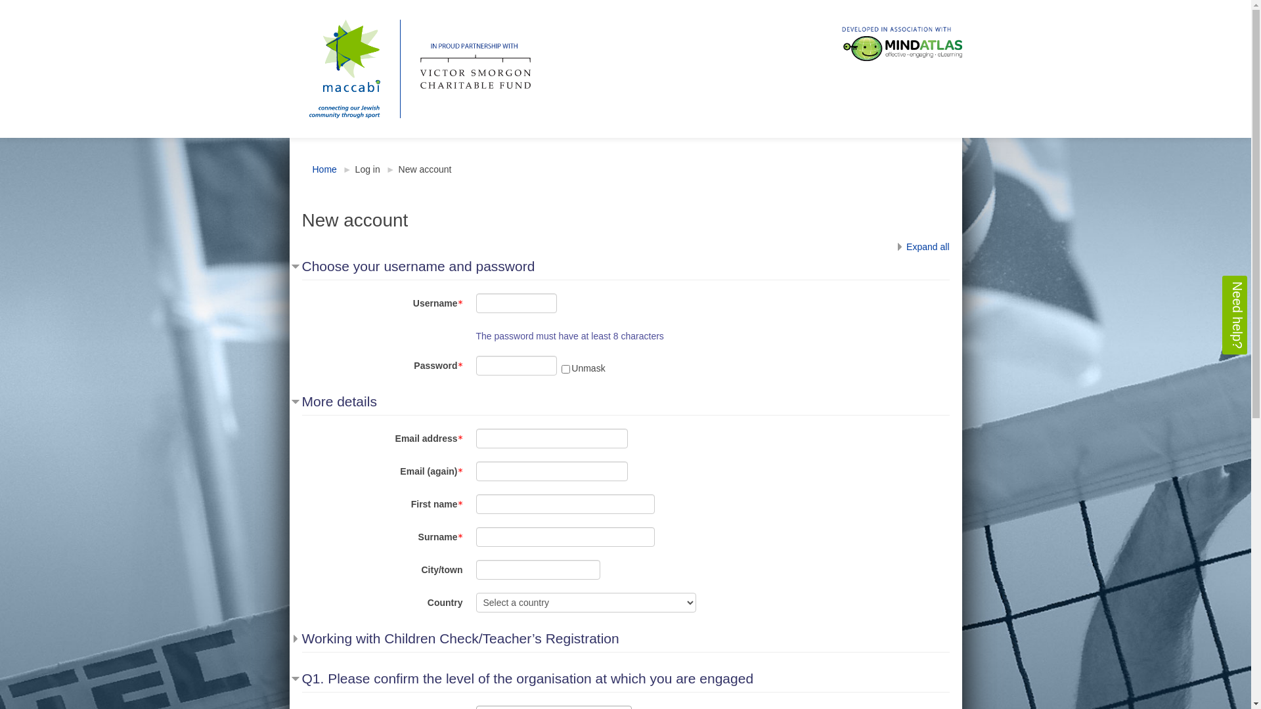 This screenshot has width=1261, height=709. I want to click on Required field, so click(460, 472).